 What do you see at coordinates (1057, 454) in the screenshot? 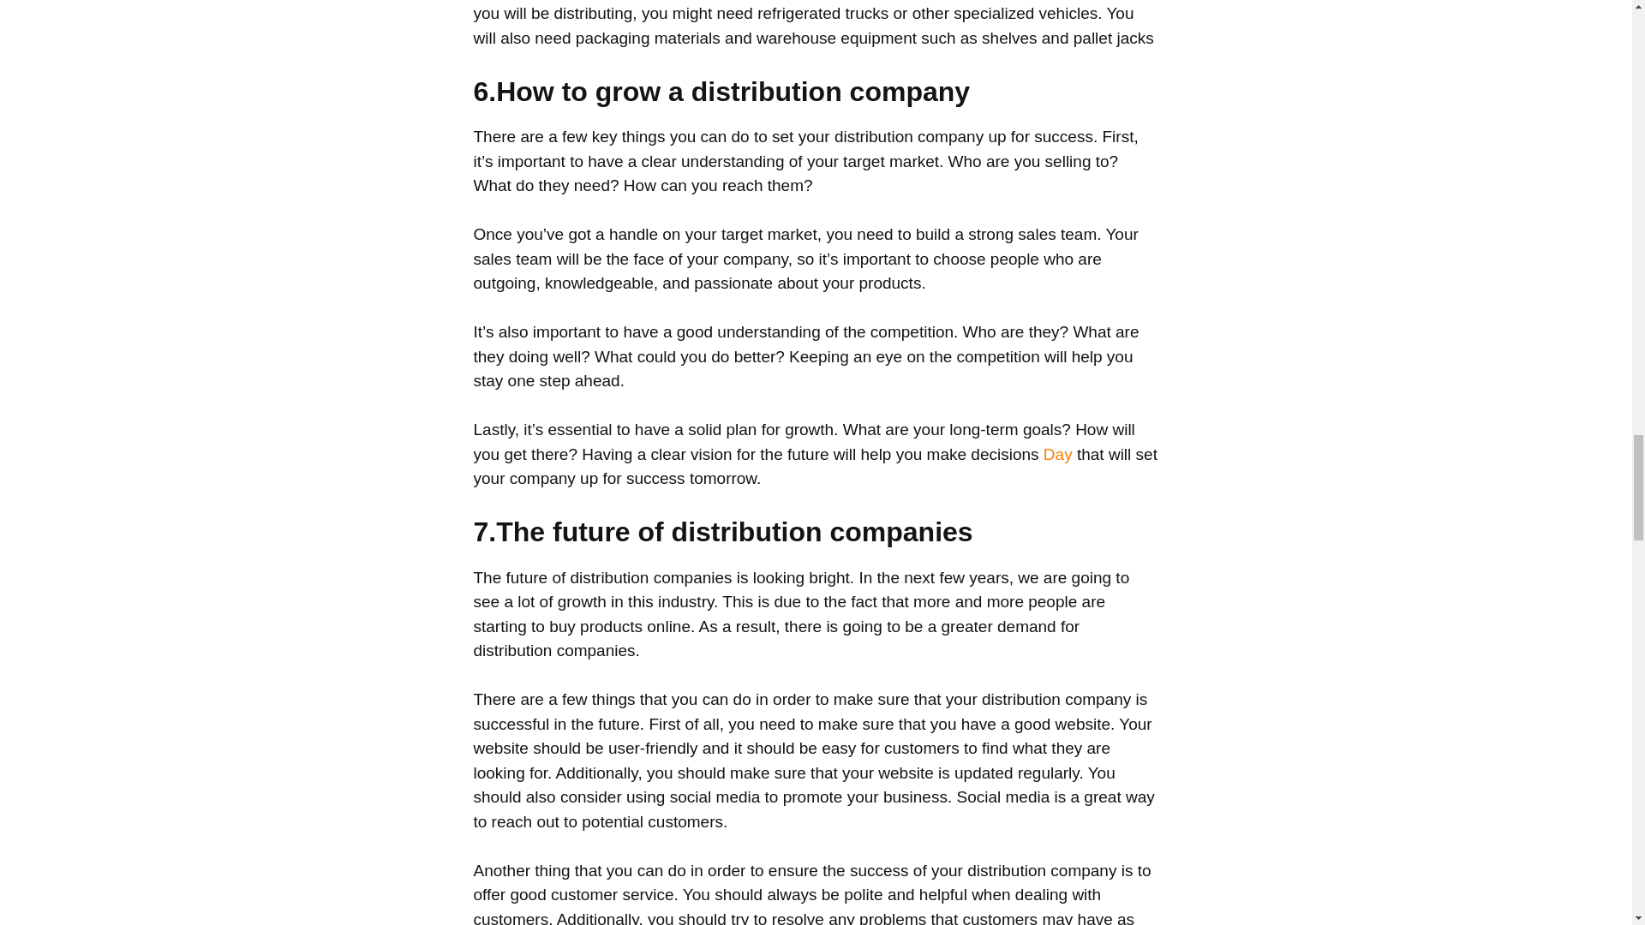
I see `Day` at bounding box center [1057, 454].